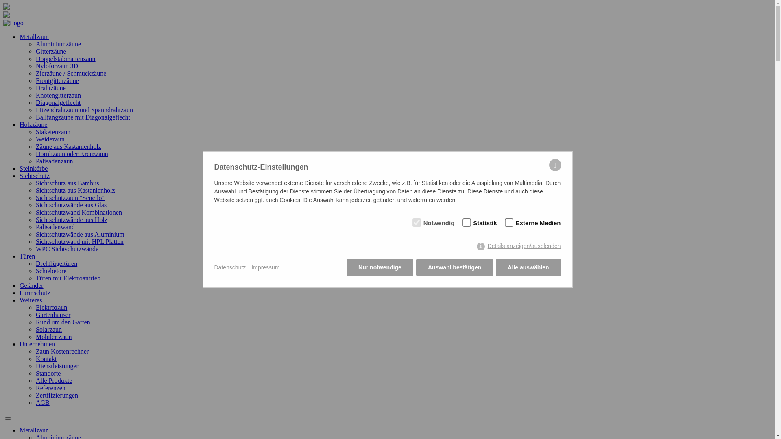 This screenshot has width=781, height=439. What do you see at coordinates (85, 110) in the screenshot?
I see `Litzendrahtzaun und Spanndrahtzaun` at bounding box center [85, 110].